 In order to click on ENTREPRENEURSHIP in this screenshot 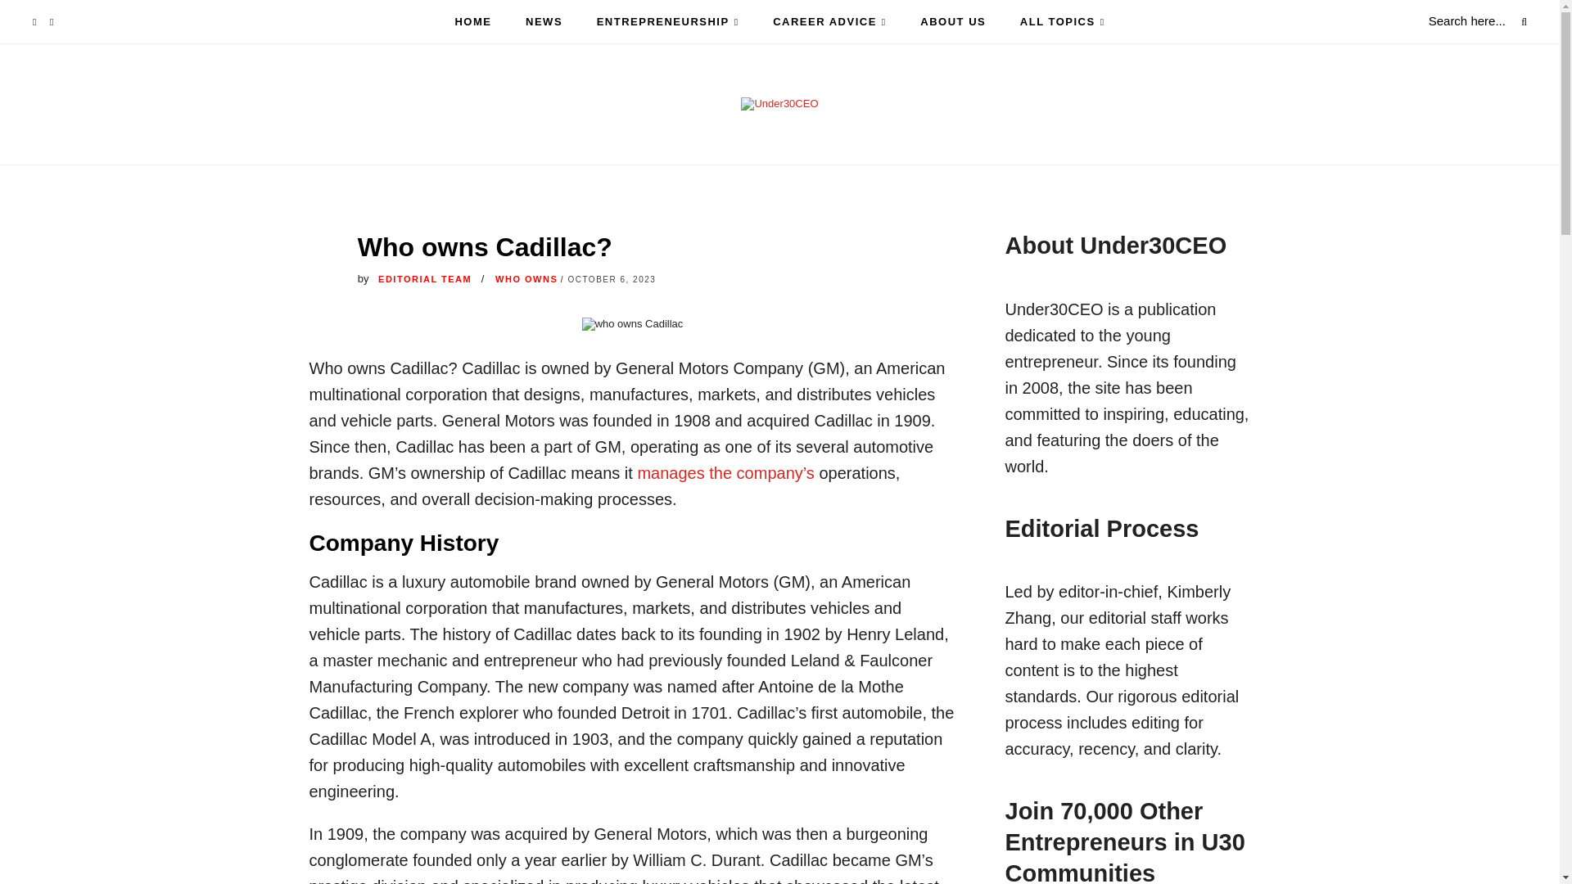, I will do `click(668, 22)`.